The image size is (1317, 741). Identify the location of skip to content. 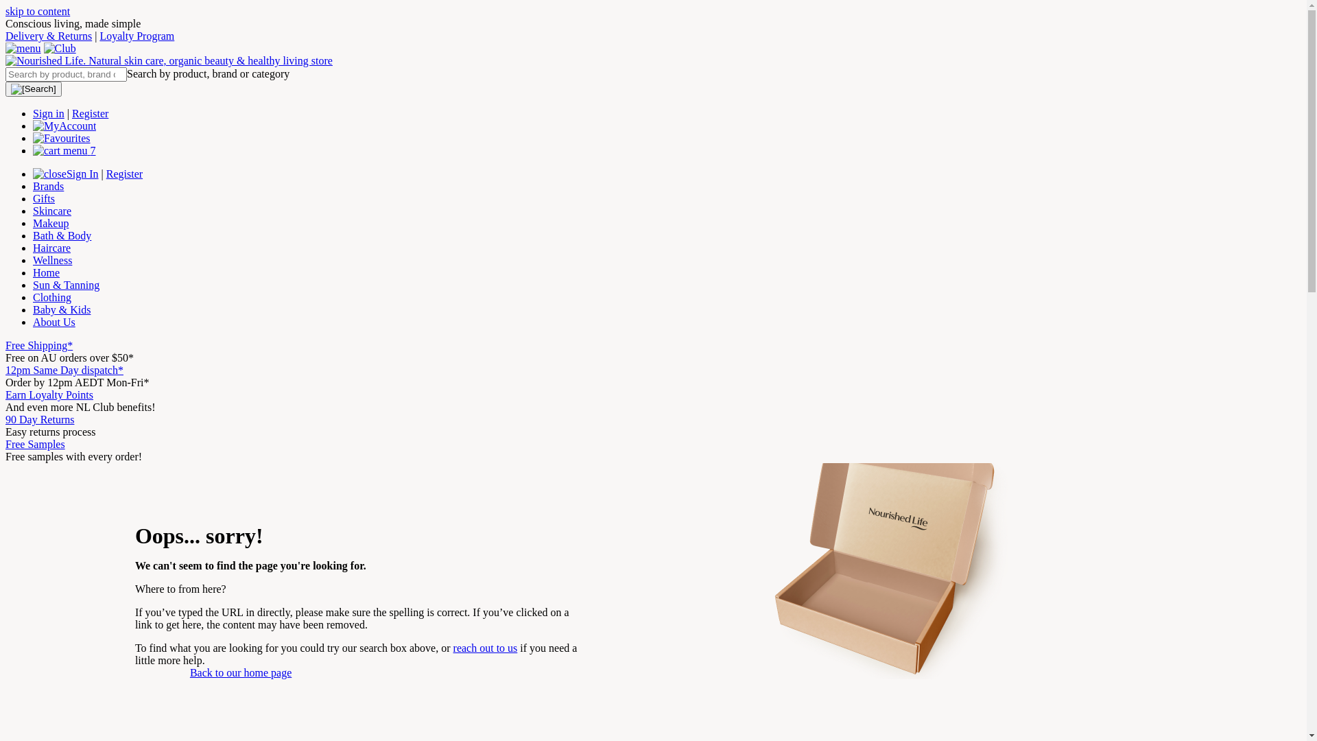
(38, 11).